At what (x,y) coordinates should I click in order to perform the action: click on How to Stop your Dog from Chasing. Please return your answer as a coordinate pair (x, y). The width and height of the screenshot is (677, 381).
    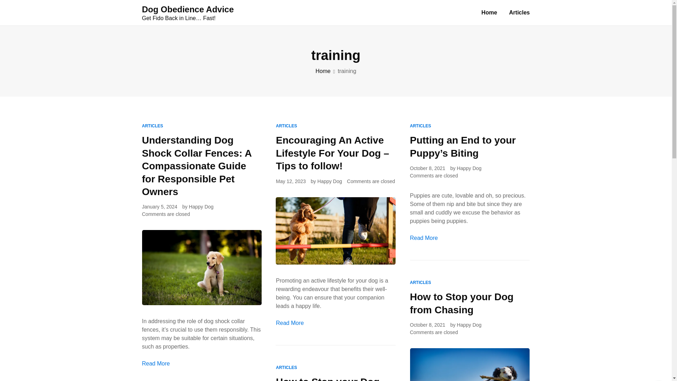
    Looking at the image, I should click on (461, 303).